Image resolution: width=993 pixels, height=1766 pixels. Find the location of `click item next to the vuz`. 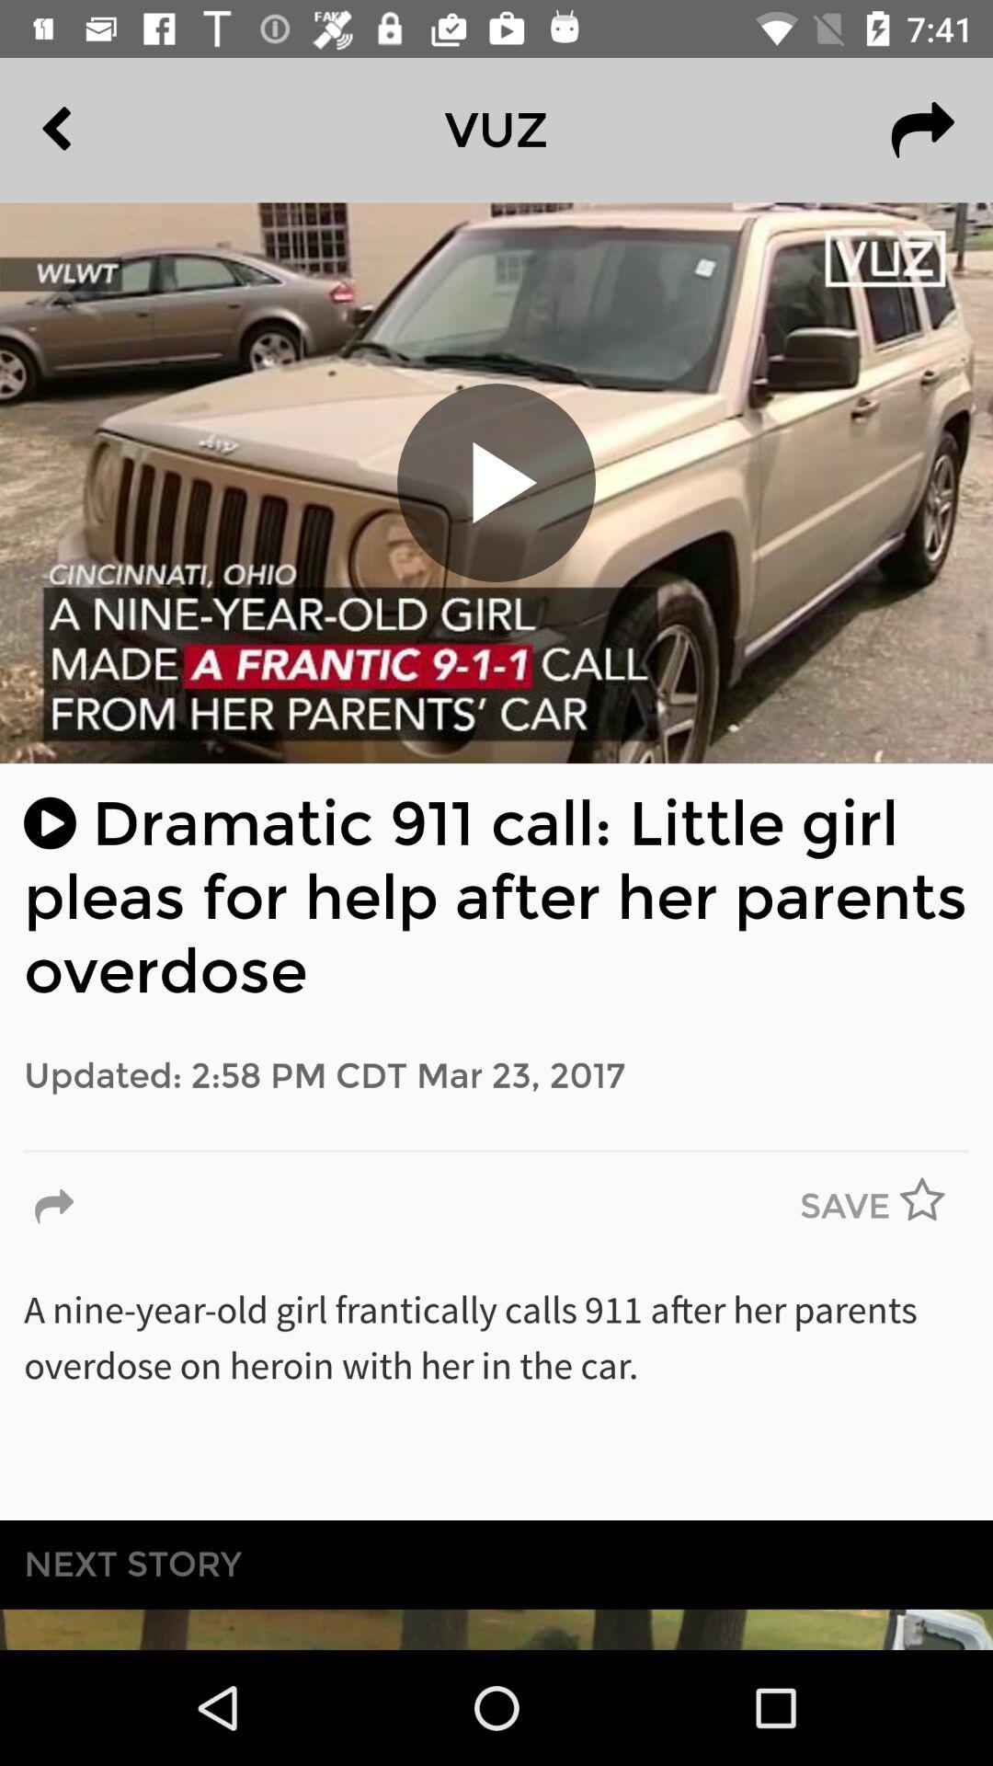

click item next to the vuz is located at coordinates (922, 130).